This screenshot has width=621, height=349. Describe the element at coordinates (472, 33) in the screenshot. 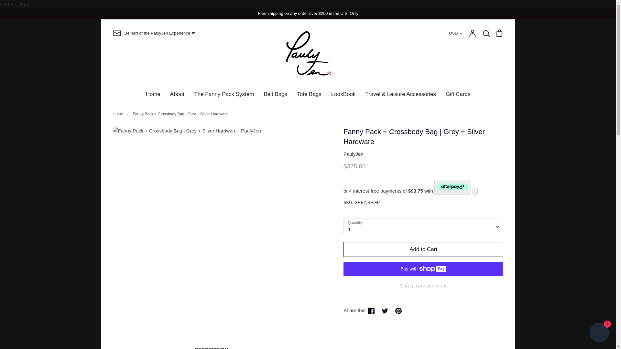

I see `Account` at that location.